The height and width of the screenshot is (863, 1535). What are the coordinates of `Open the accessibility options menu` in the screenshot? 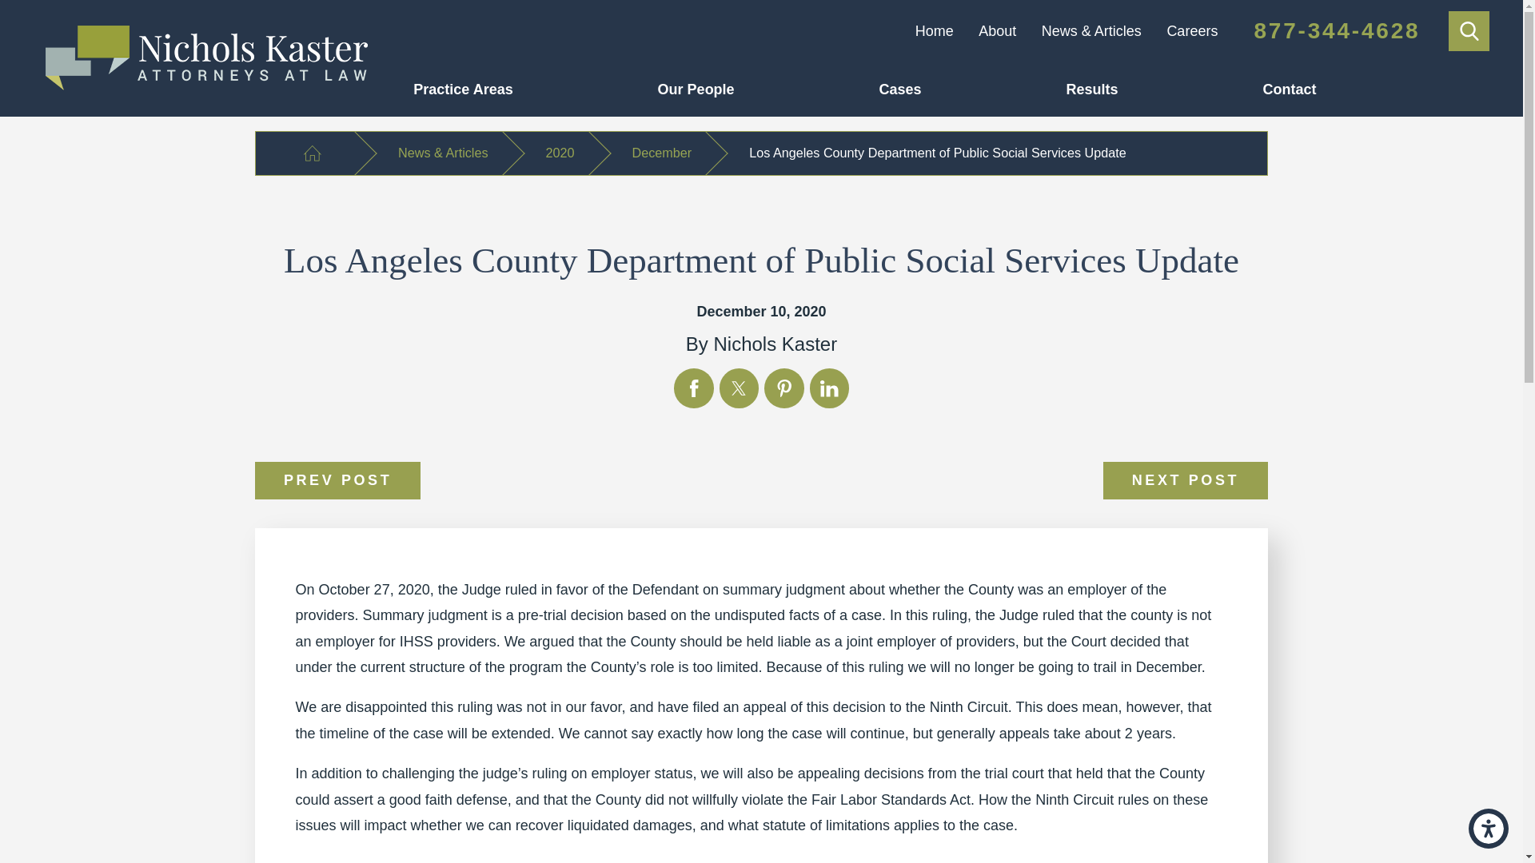 It's located at (1489, 828).